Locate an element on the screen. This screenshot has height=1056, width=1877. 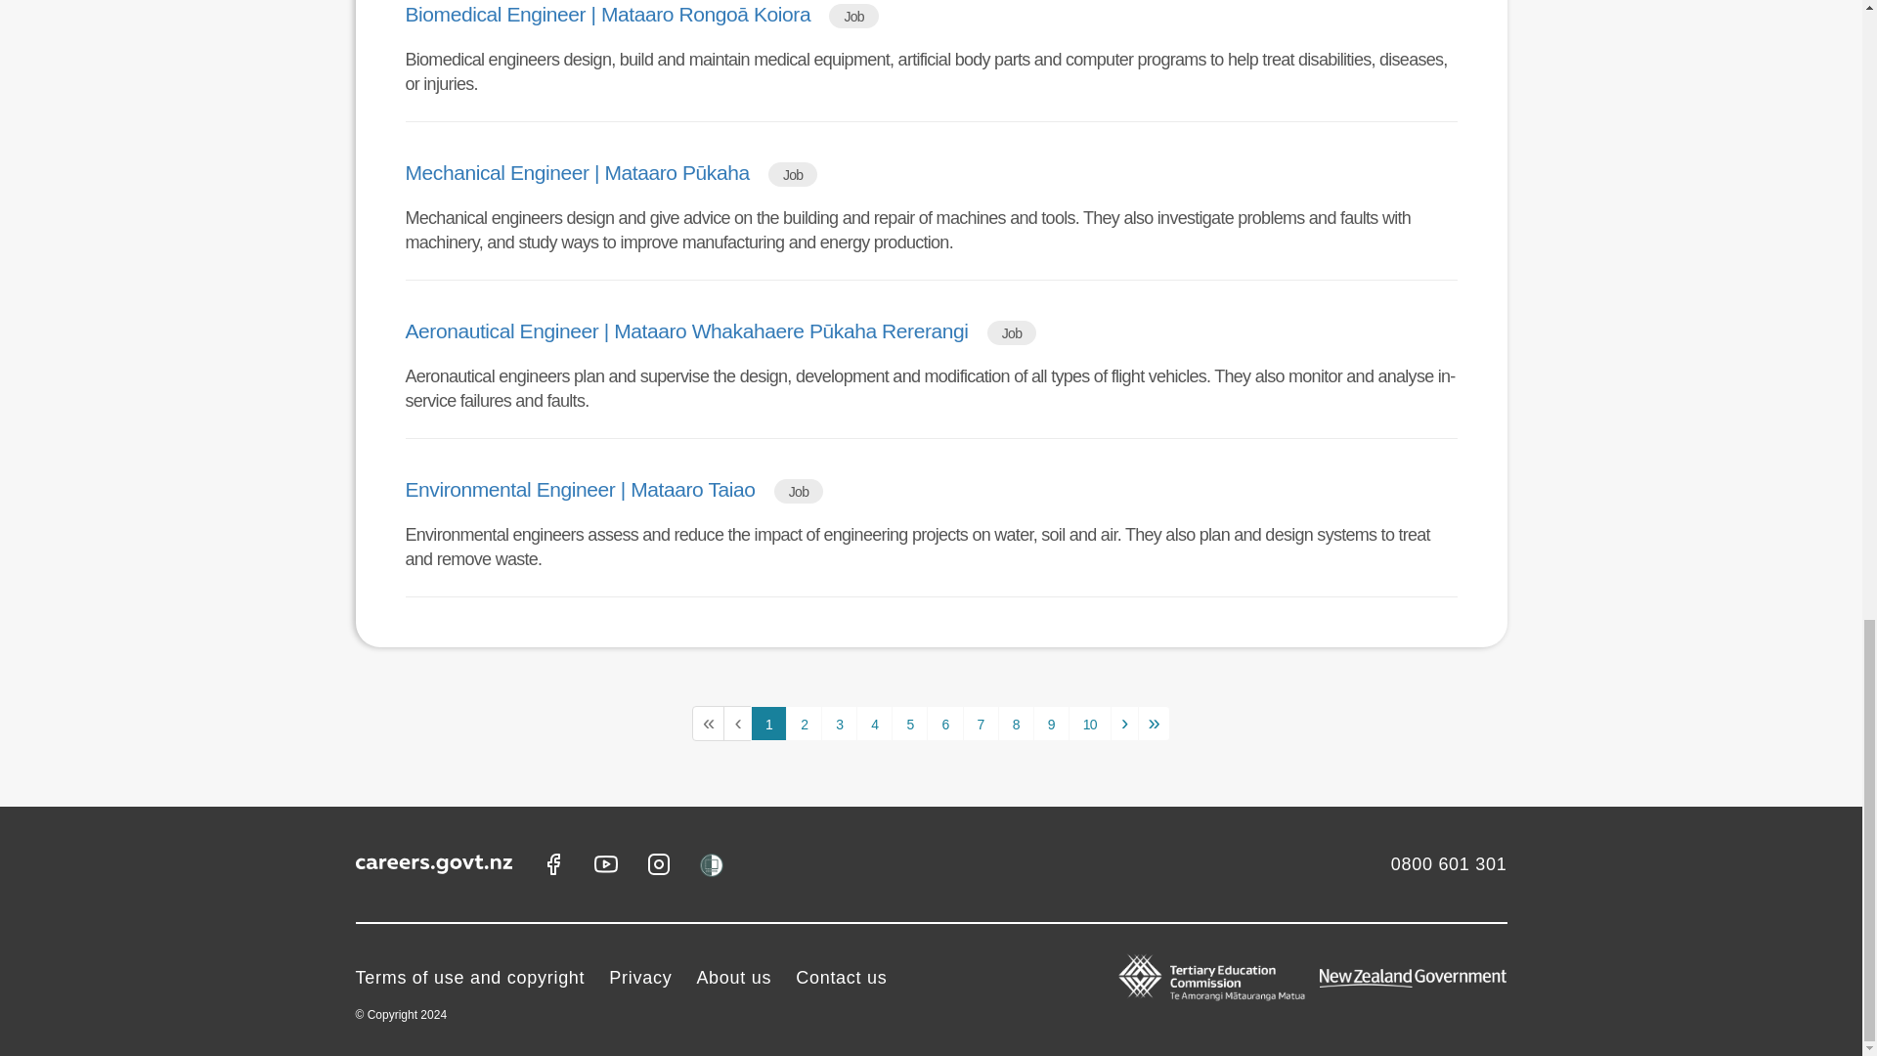
View page number 7 is located at coordinates (980, 724).